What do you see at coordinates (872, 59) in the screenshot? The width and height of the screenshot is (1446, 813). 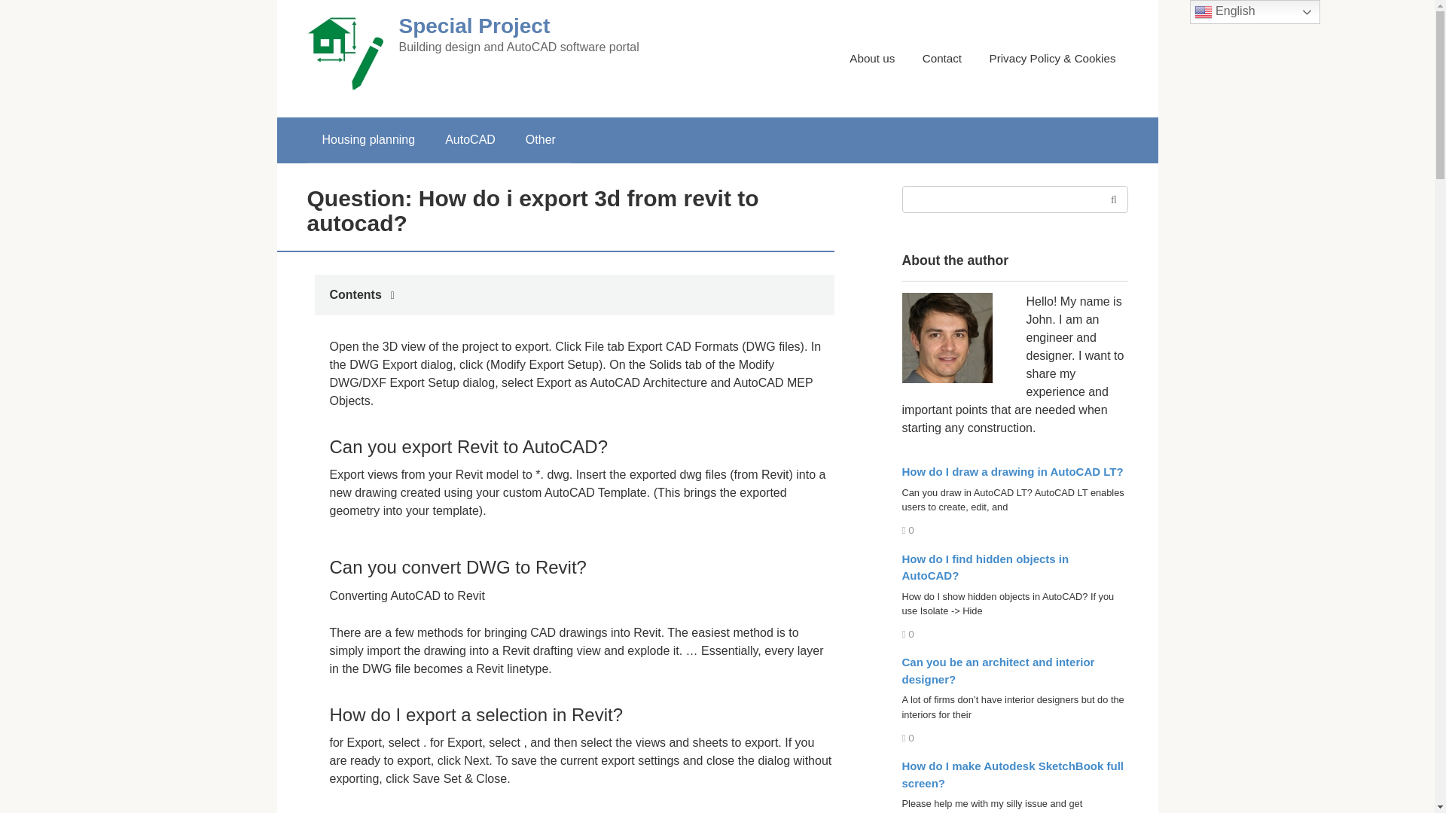 I see `About us` at bounding box center [872, 59].